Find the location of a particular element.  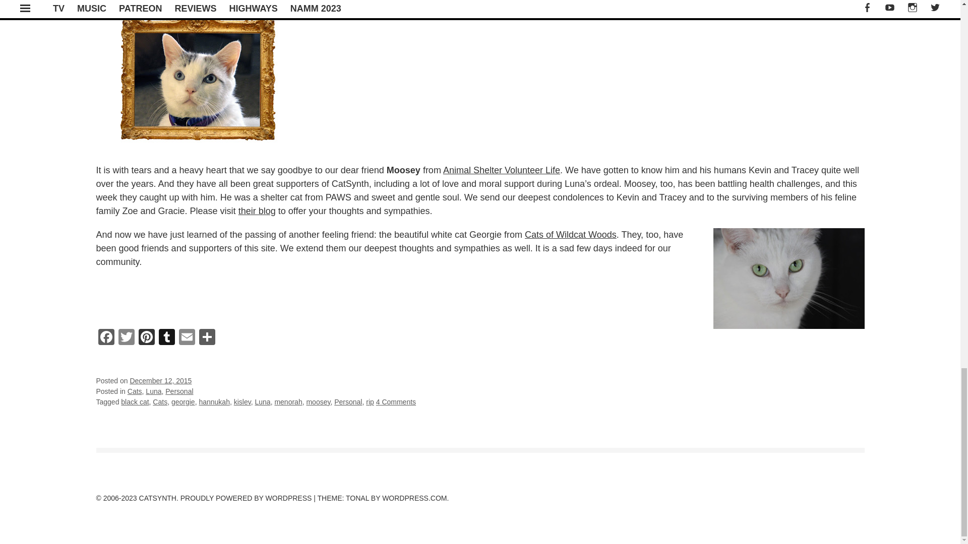

Tumblr is located at coordinates (166, 338).